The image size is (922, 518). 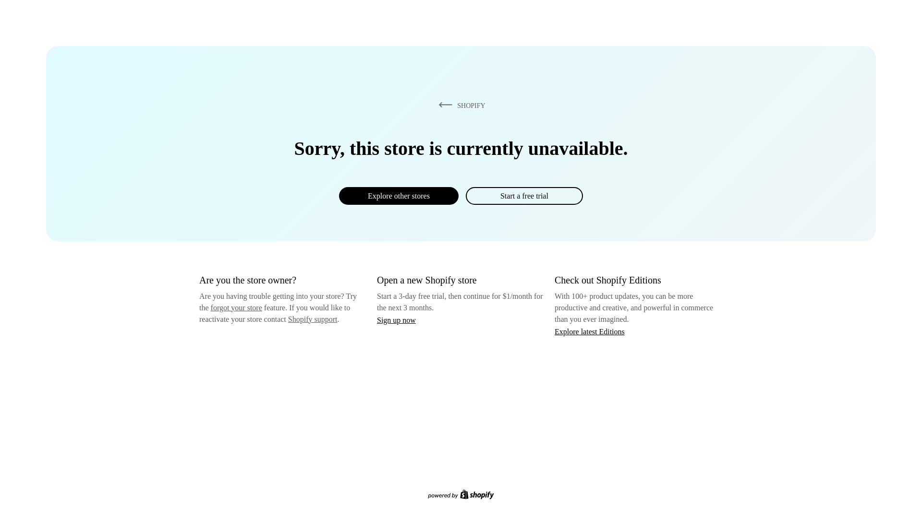 I want to click on Explore latest Editions, so click(x=590, y=331).